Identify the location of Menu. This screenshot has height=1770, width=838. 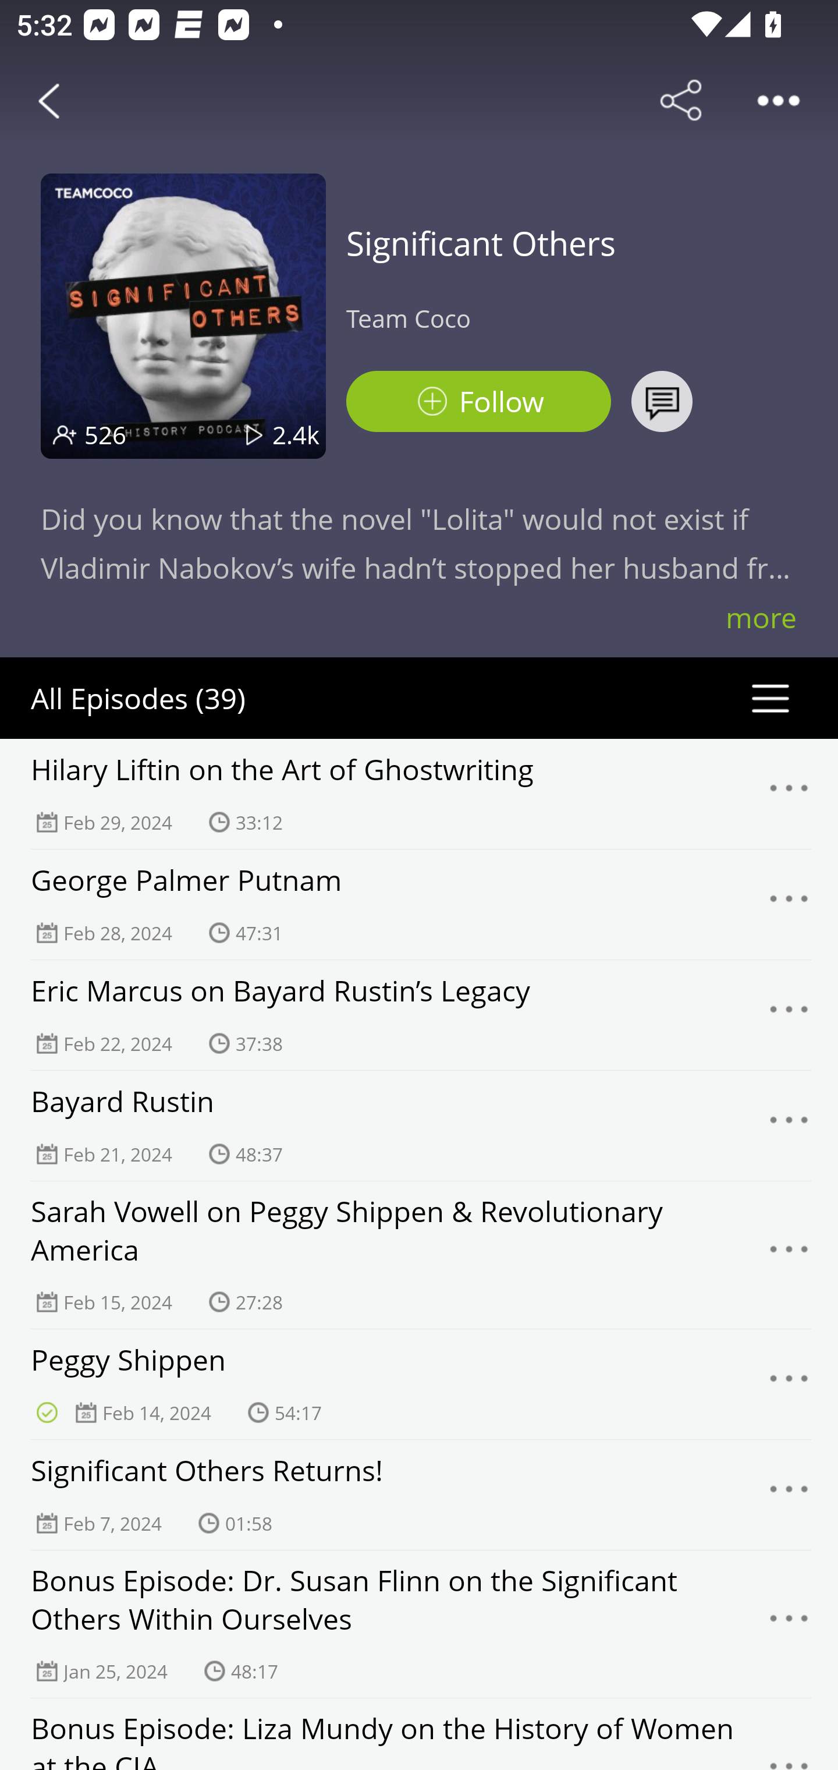
(789, 1015).